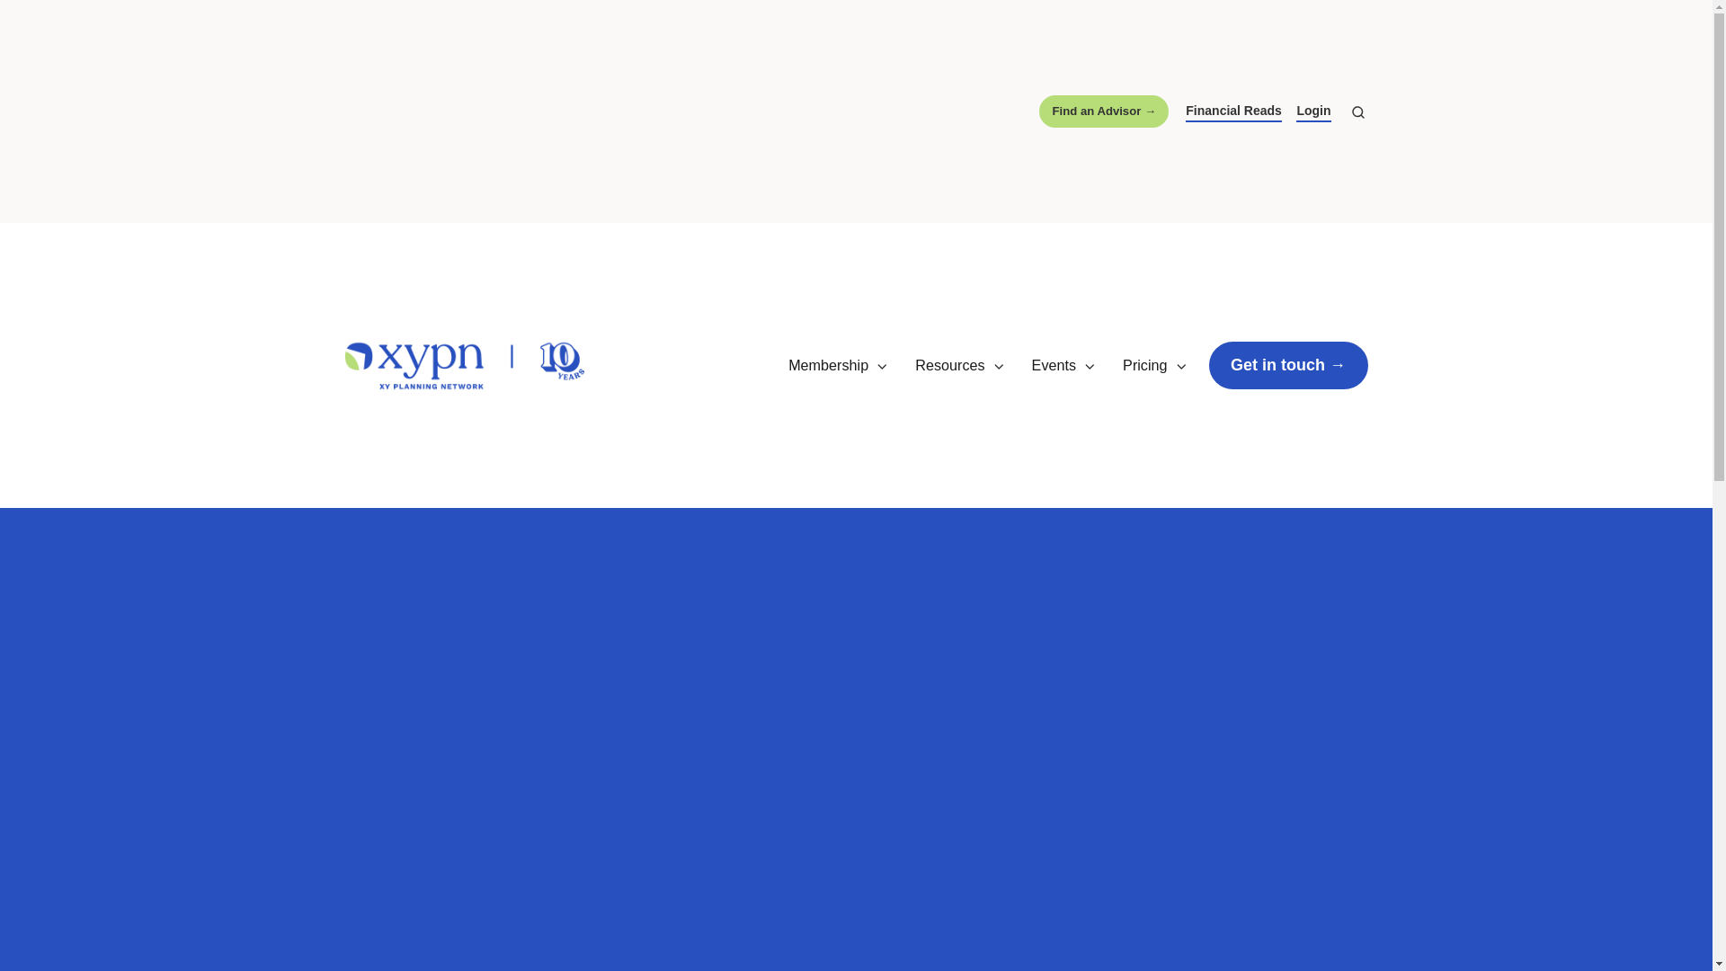 This screenshot has height=971, width=1726. What do you see at coordinates (1154, 365) in the screenshot?
I see `Pricing` at bounding box center [1154, 365].